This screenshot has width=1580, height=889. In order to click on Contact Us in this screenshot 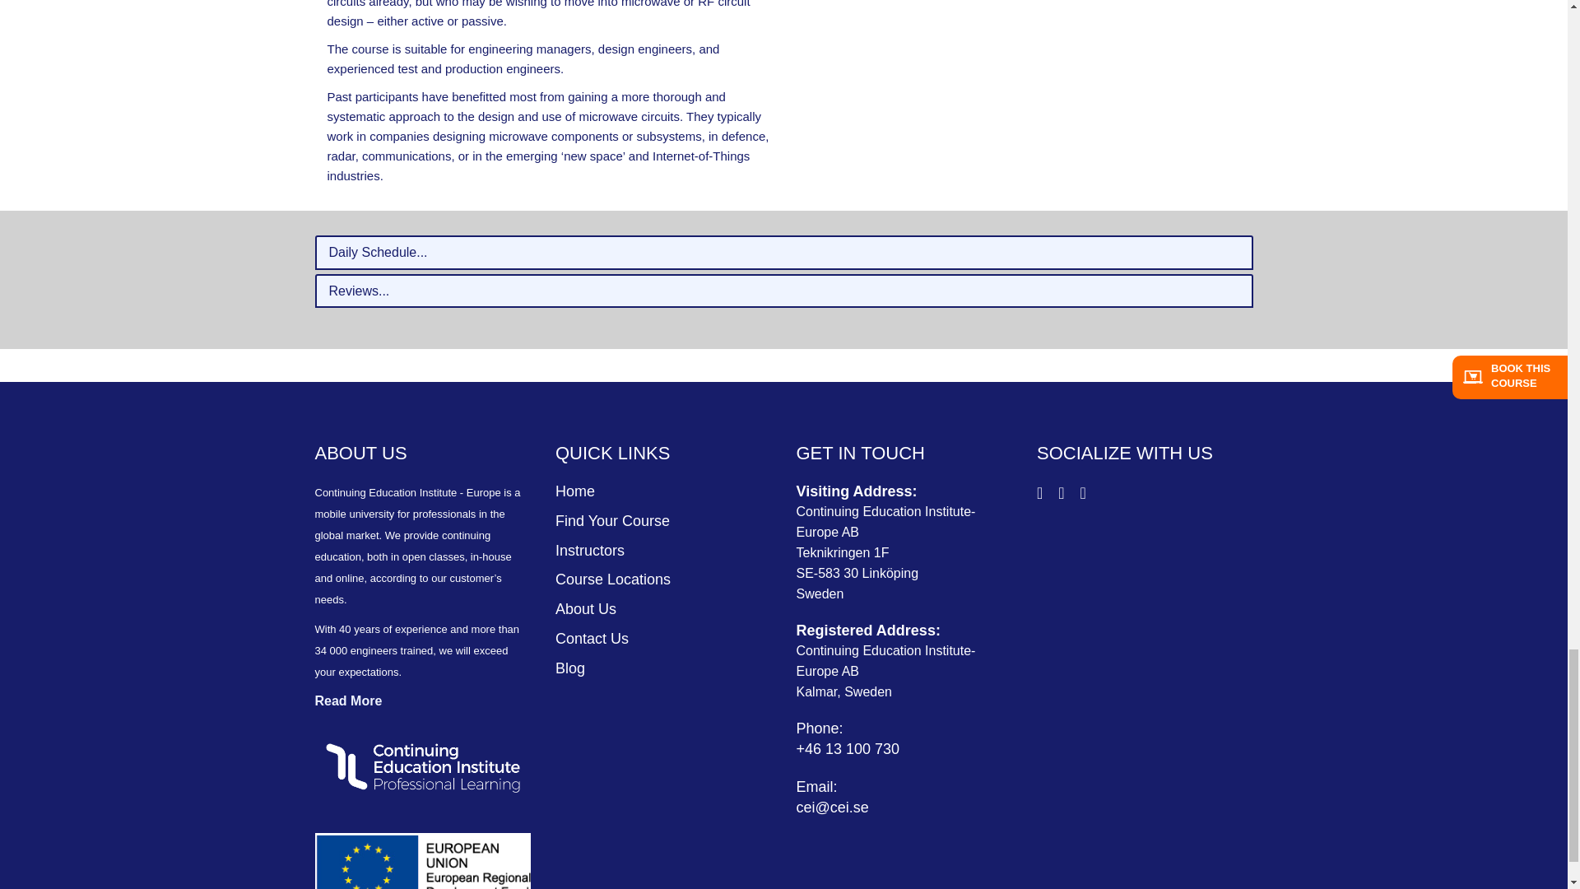, I will do `click(592, 639)`.